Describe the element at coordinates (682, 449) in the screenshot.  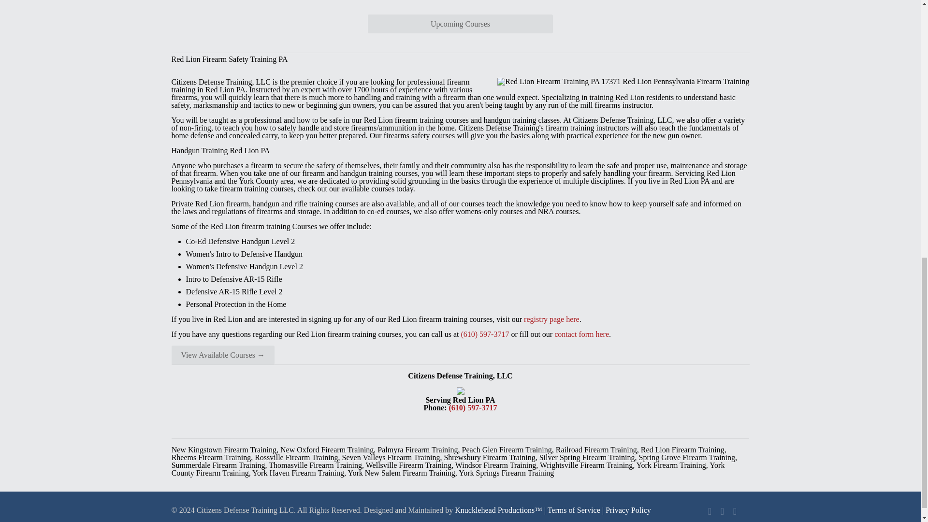
I see `Red Lion Firearm Training` at that location.